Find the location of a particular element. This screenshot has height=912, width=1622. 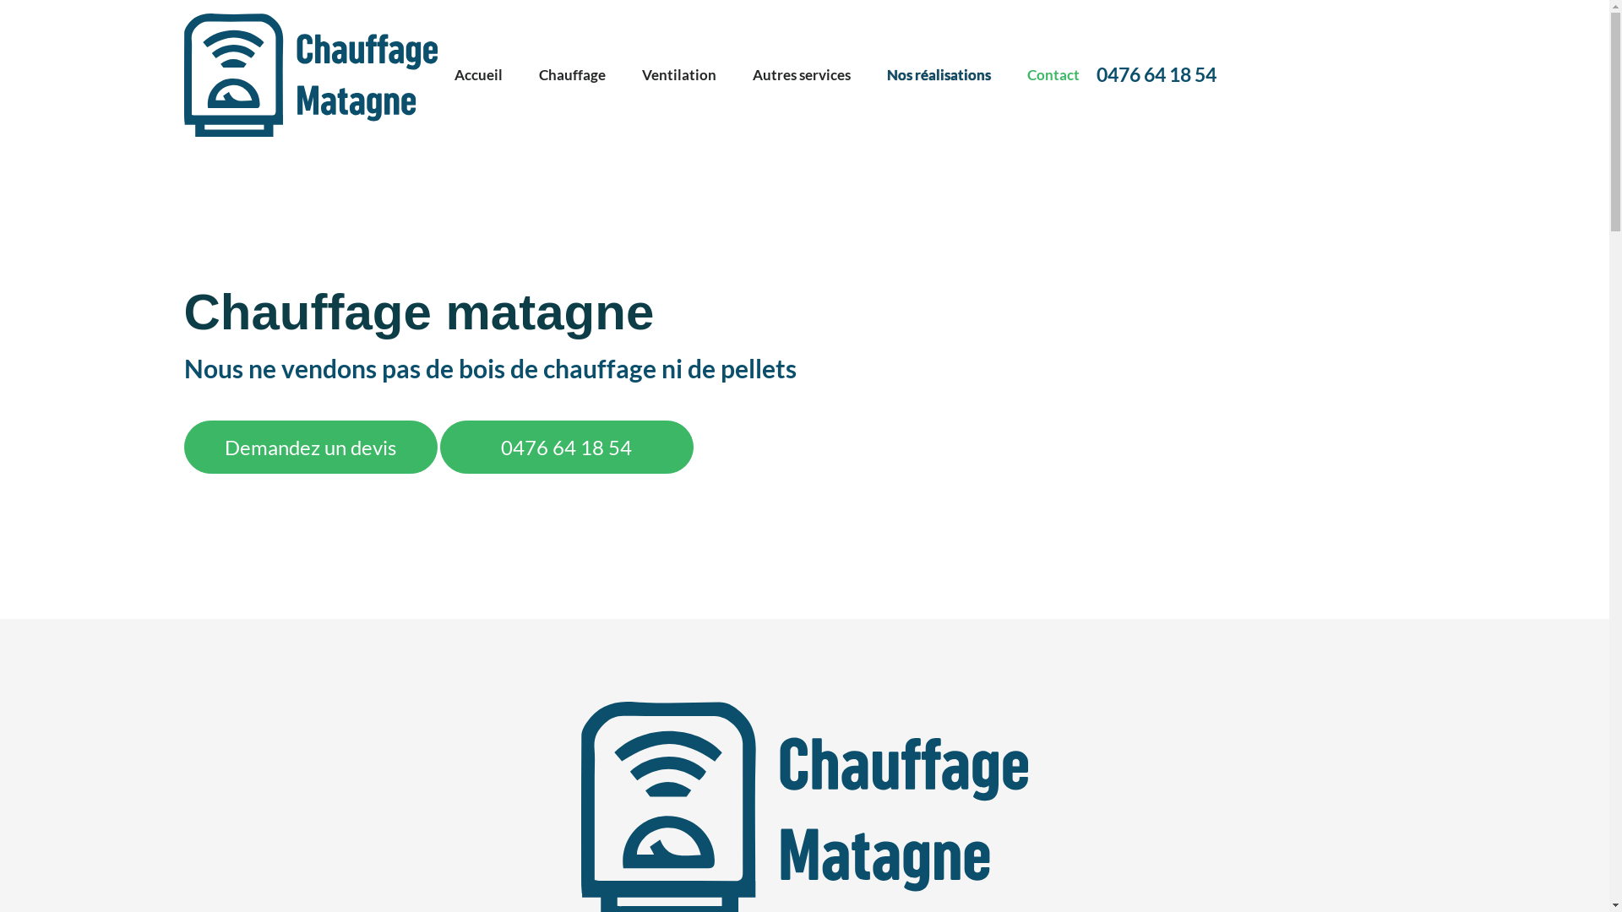

Demandez un devis is located at coordinates (311, 448).